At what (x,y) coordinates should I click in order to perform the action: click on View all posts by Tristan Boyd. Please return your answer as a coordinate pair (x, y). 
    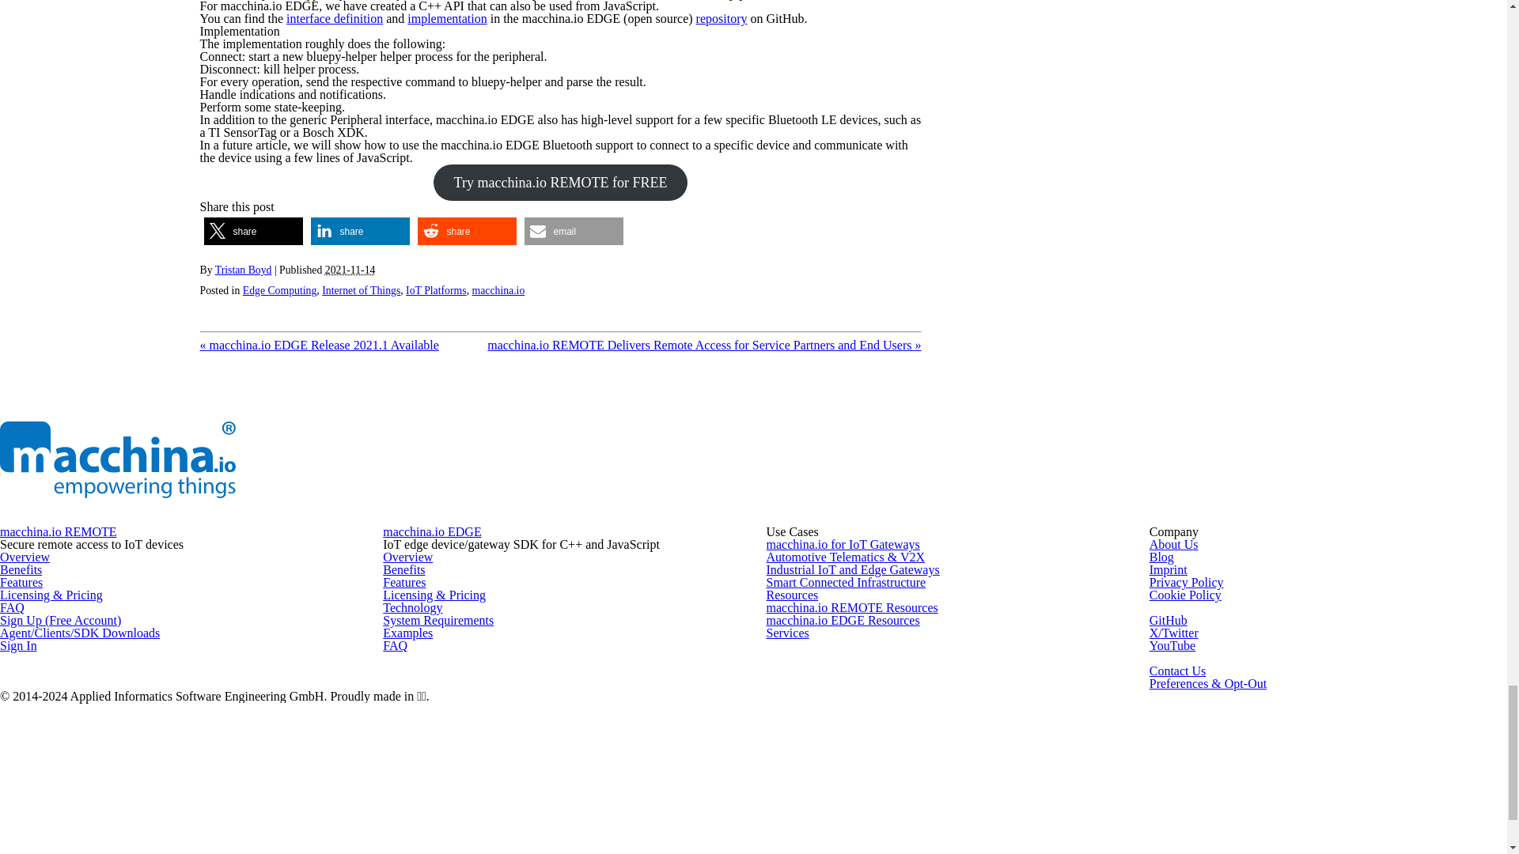
    Looking at the image, I should click on (244, 269).